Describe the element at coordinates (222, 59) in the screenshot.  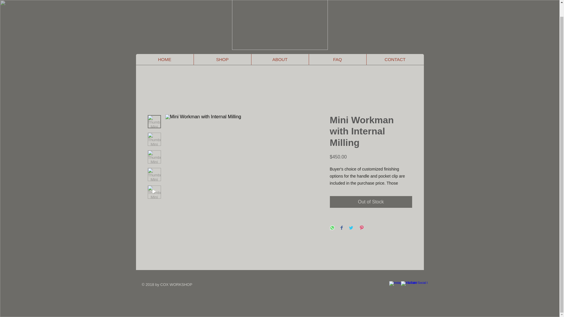
I see `SHOP` at that location.